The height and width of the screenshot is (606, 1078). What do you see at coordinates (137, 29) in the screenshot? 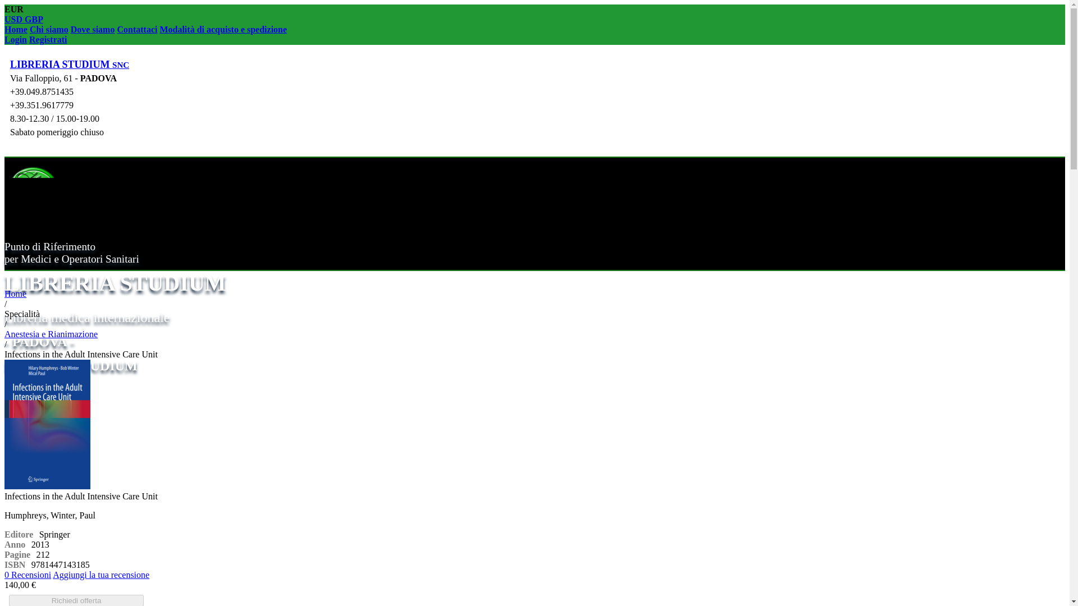
I see `Contattaci` at bounding box center [137, 29].